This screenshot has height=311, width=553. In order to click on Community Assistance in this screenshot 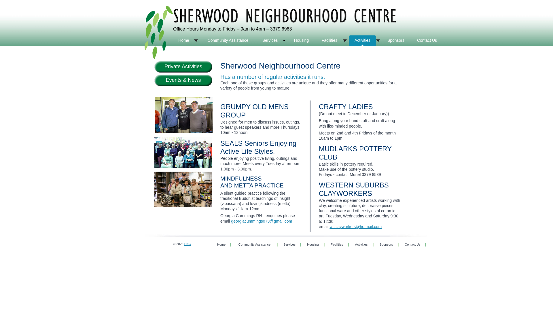, I will do `click(255, 245)`.